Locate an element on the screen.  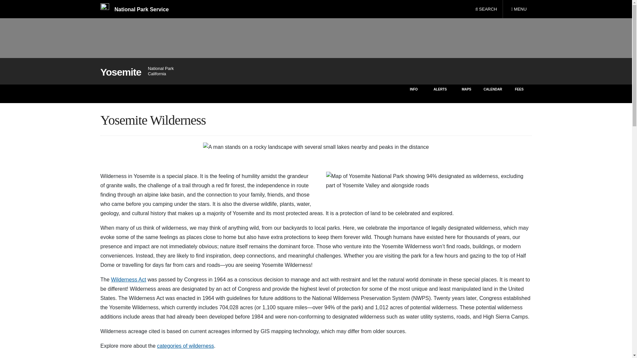
MAPS is located at coordinates (466, 93).